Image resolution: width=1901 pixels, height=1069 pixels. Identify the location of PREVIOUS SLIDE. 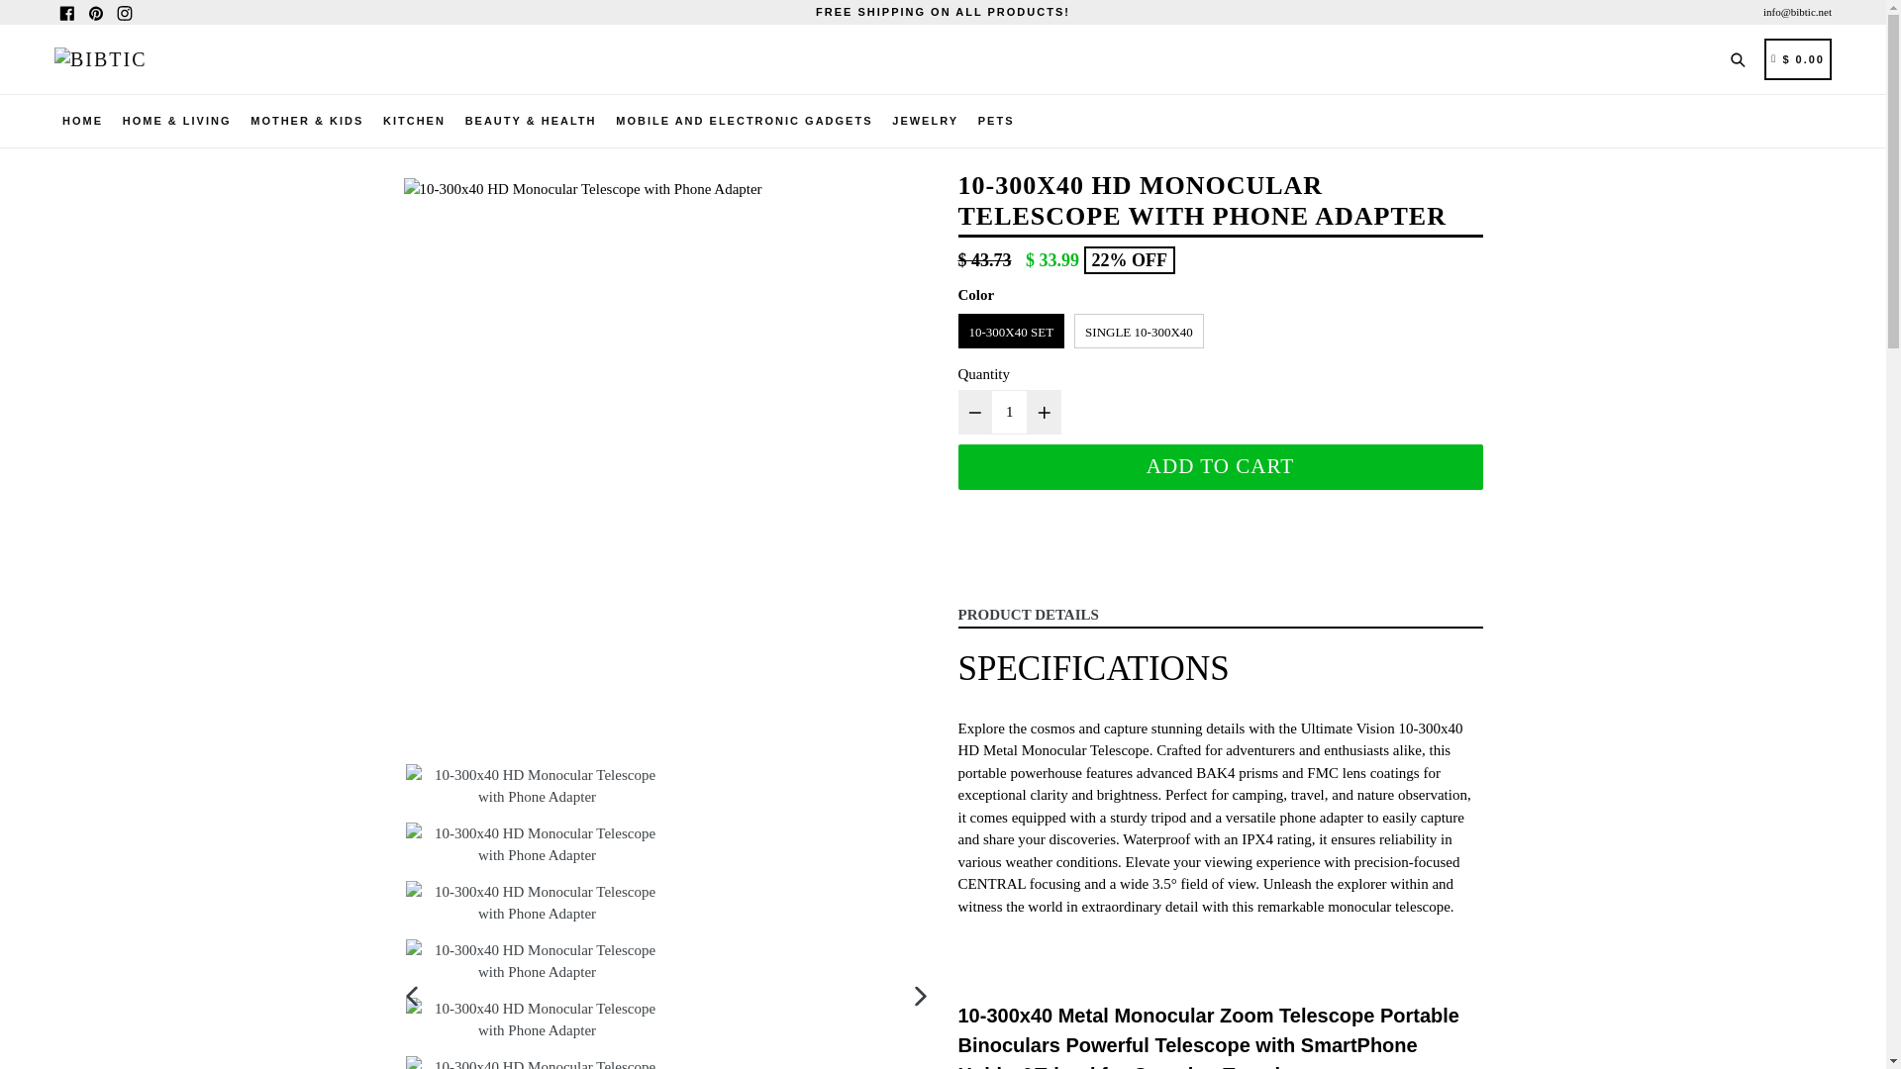
(411, 995).